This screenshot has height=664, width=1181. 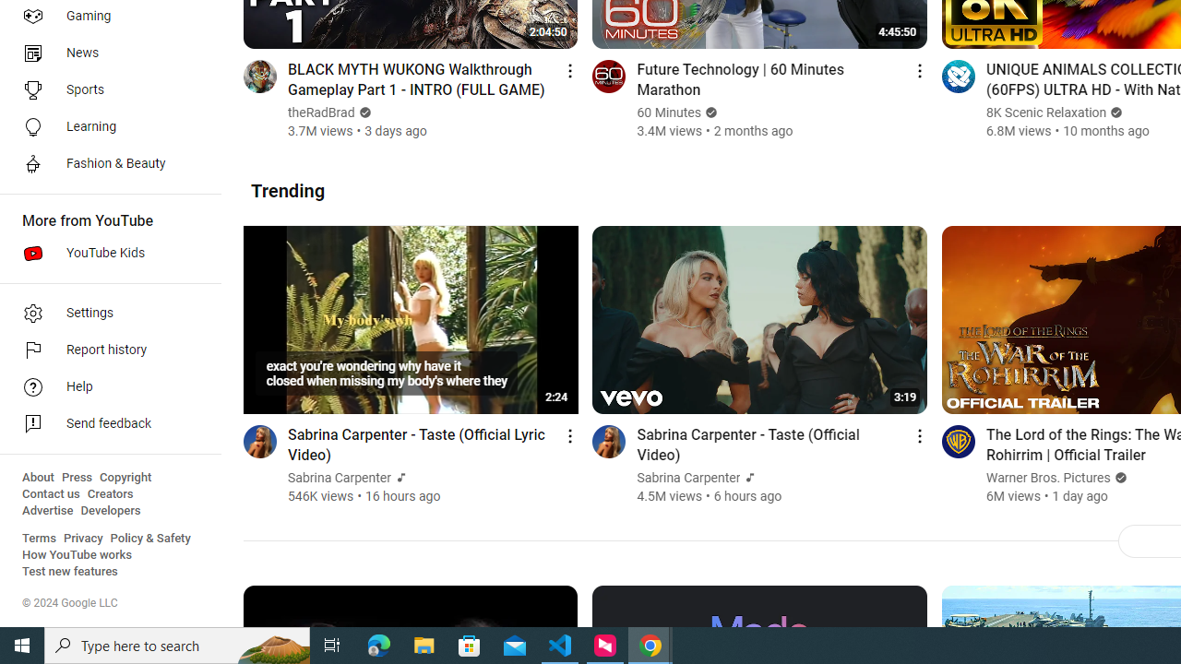 What do you see at coordinates (52, 494) in the screenshot?
I see `Contact us` at bounding box center [52, 494].